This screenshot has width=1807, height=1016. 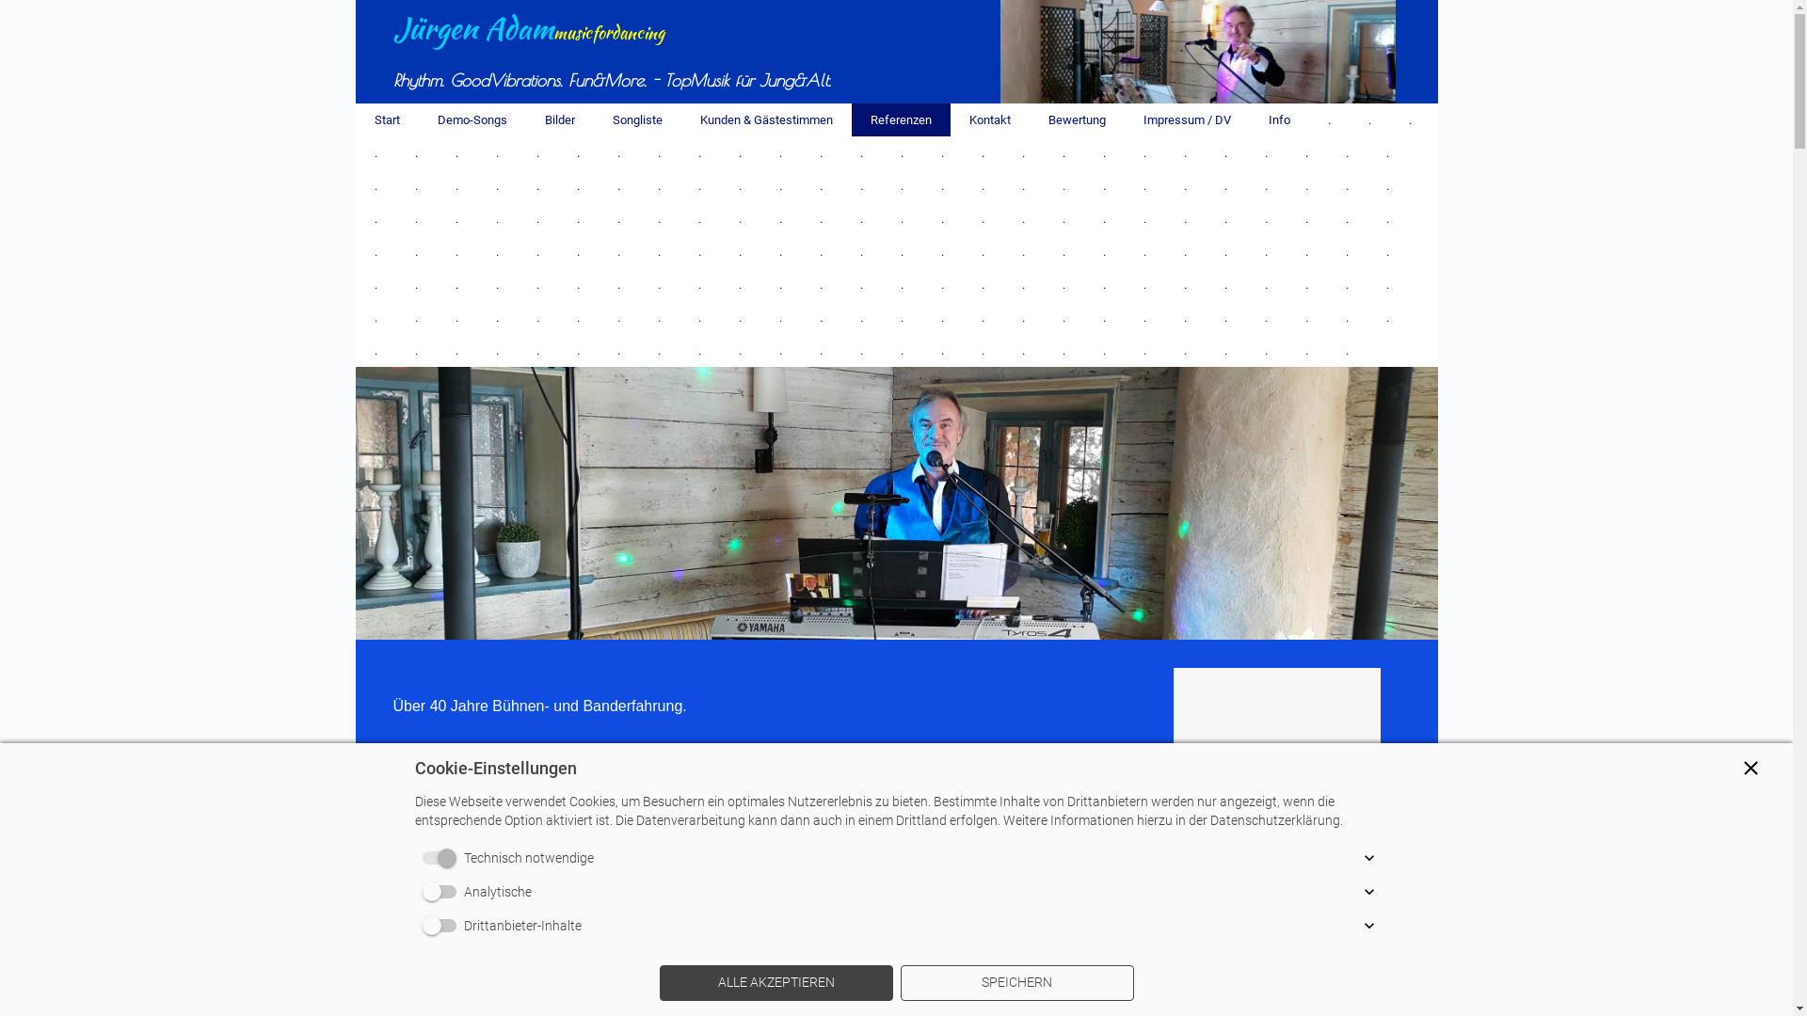 I want to click on ., so click(x=416, y=218).